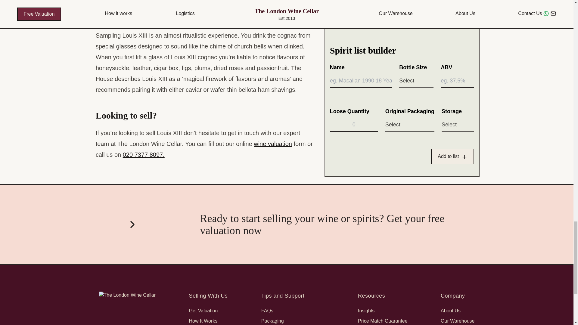 This screenshot has width=578, height=325. What do you see at coordinates (382, 321) in the screenshot?
I see `Price Match Guarantee` at bounding box center [382, 321].